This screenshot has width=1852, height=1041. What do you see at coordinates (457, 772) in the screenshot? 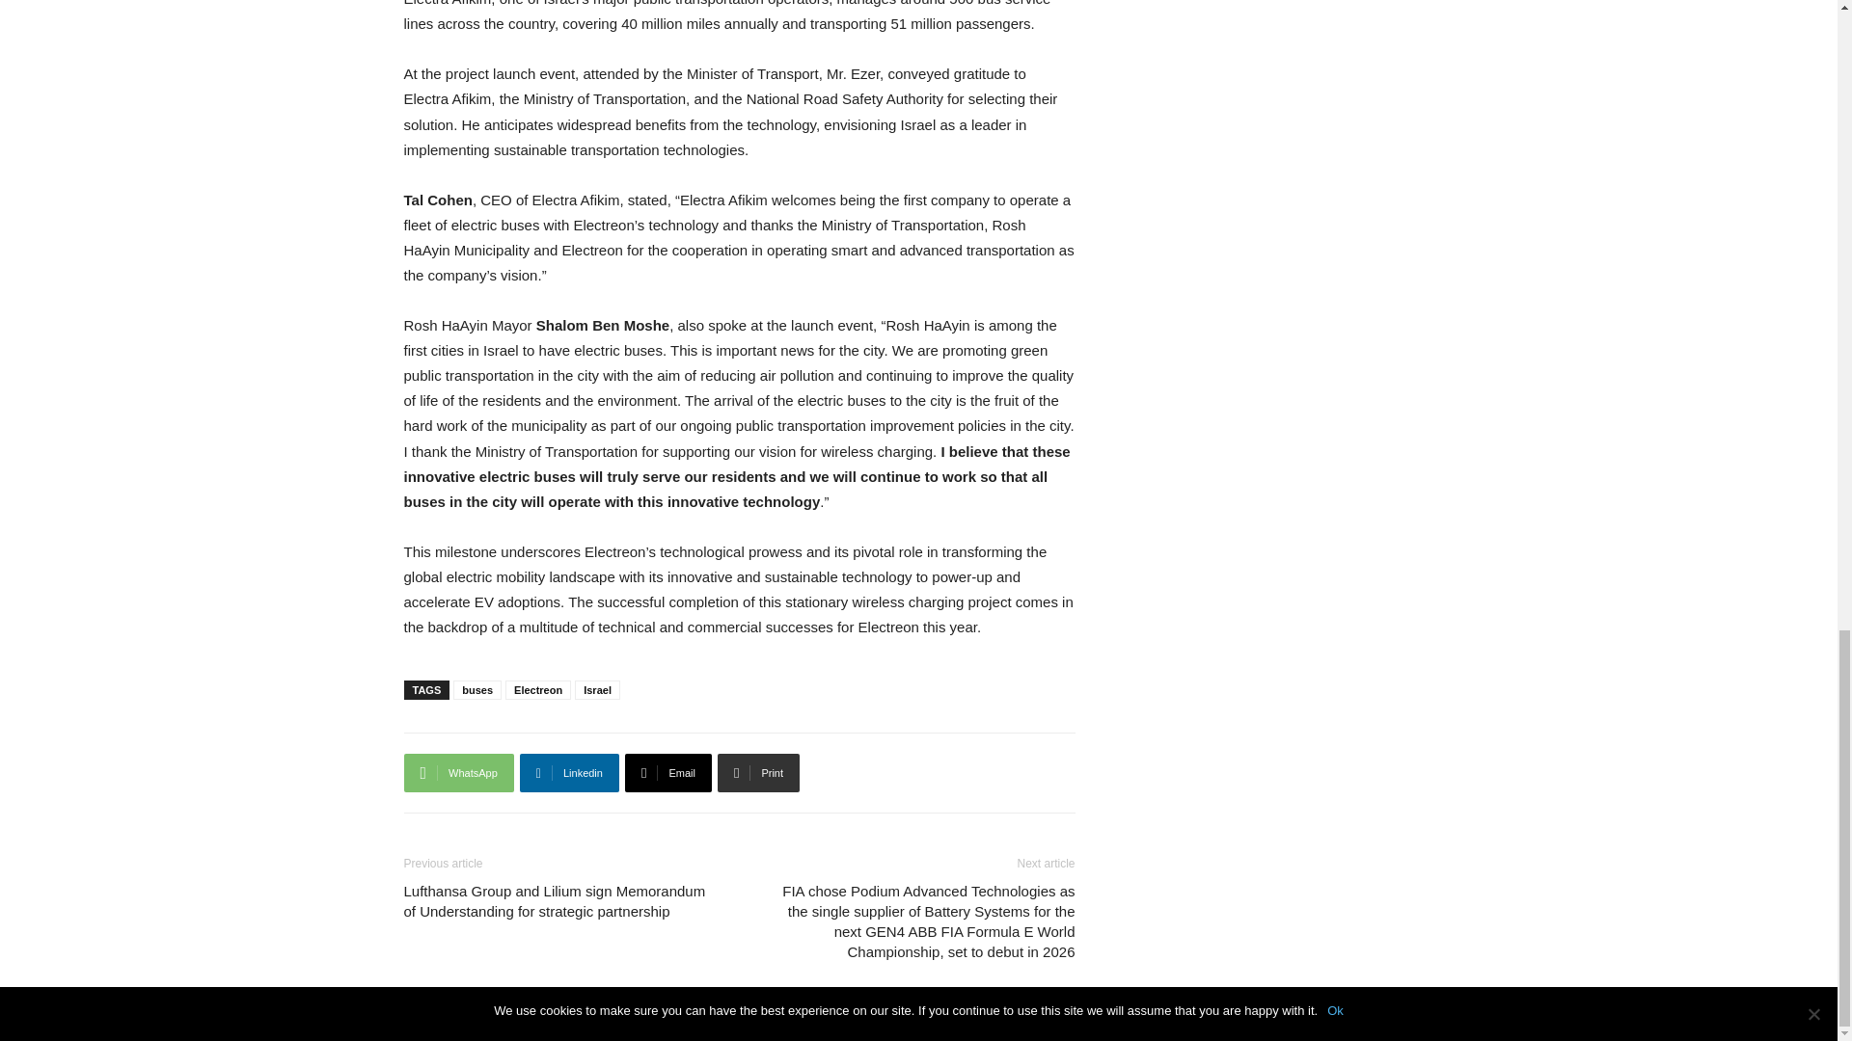
I see `WhatsApp` at bounding box center [457, 772].